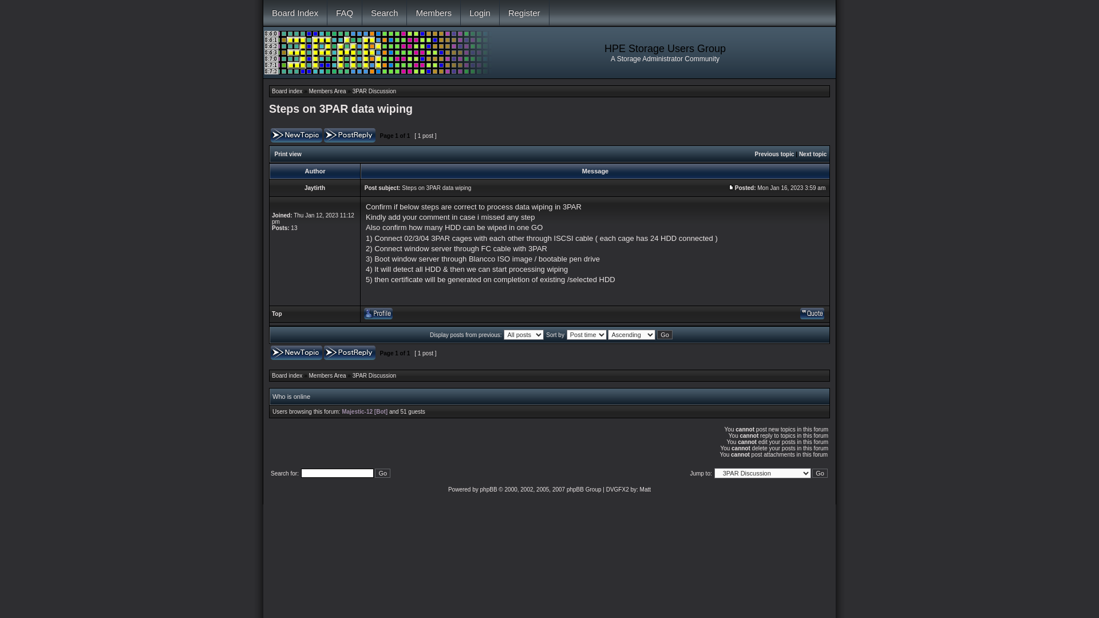 Image resolution: width=1099 pixels, height=618 pixels. I want to click on Go, so click(665, 334).